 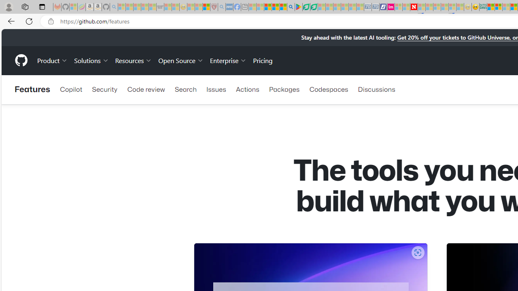 What do you see at coordinates (146, 89) in the screenshot?
I see `Code review` at bounding box center [146, 89].